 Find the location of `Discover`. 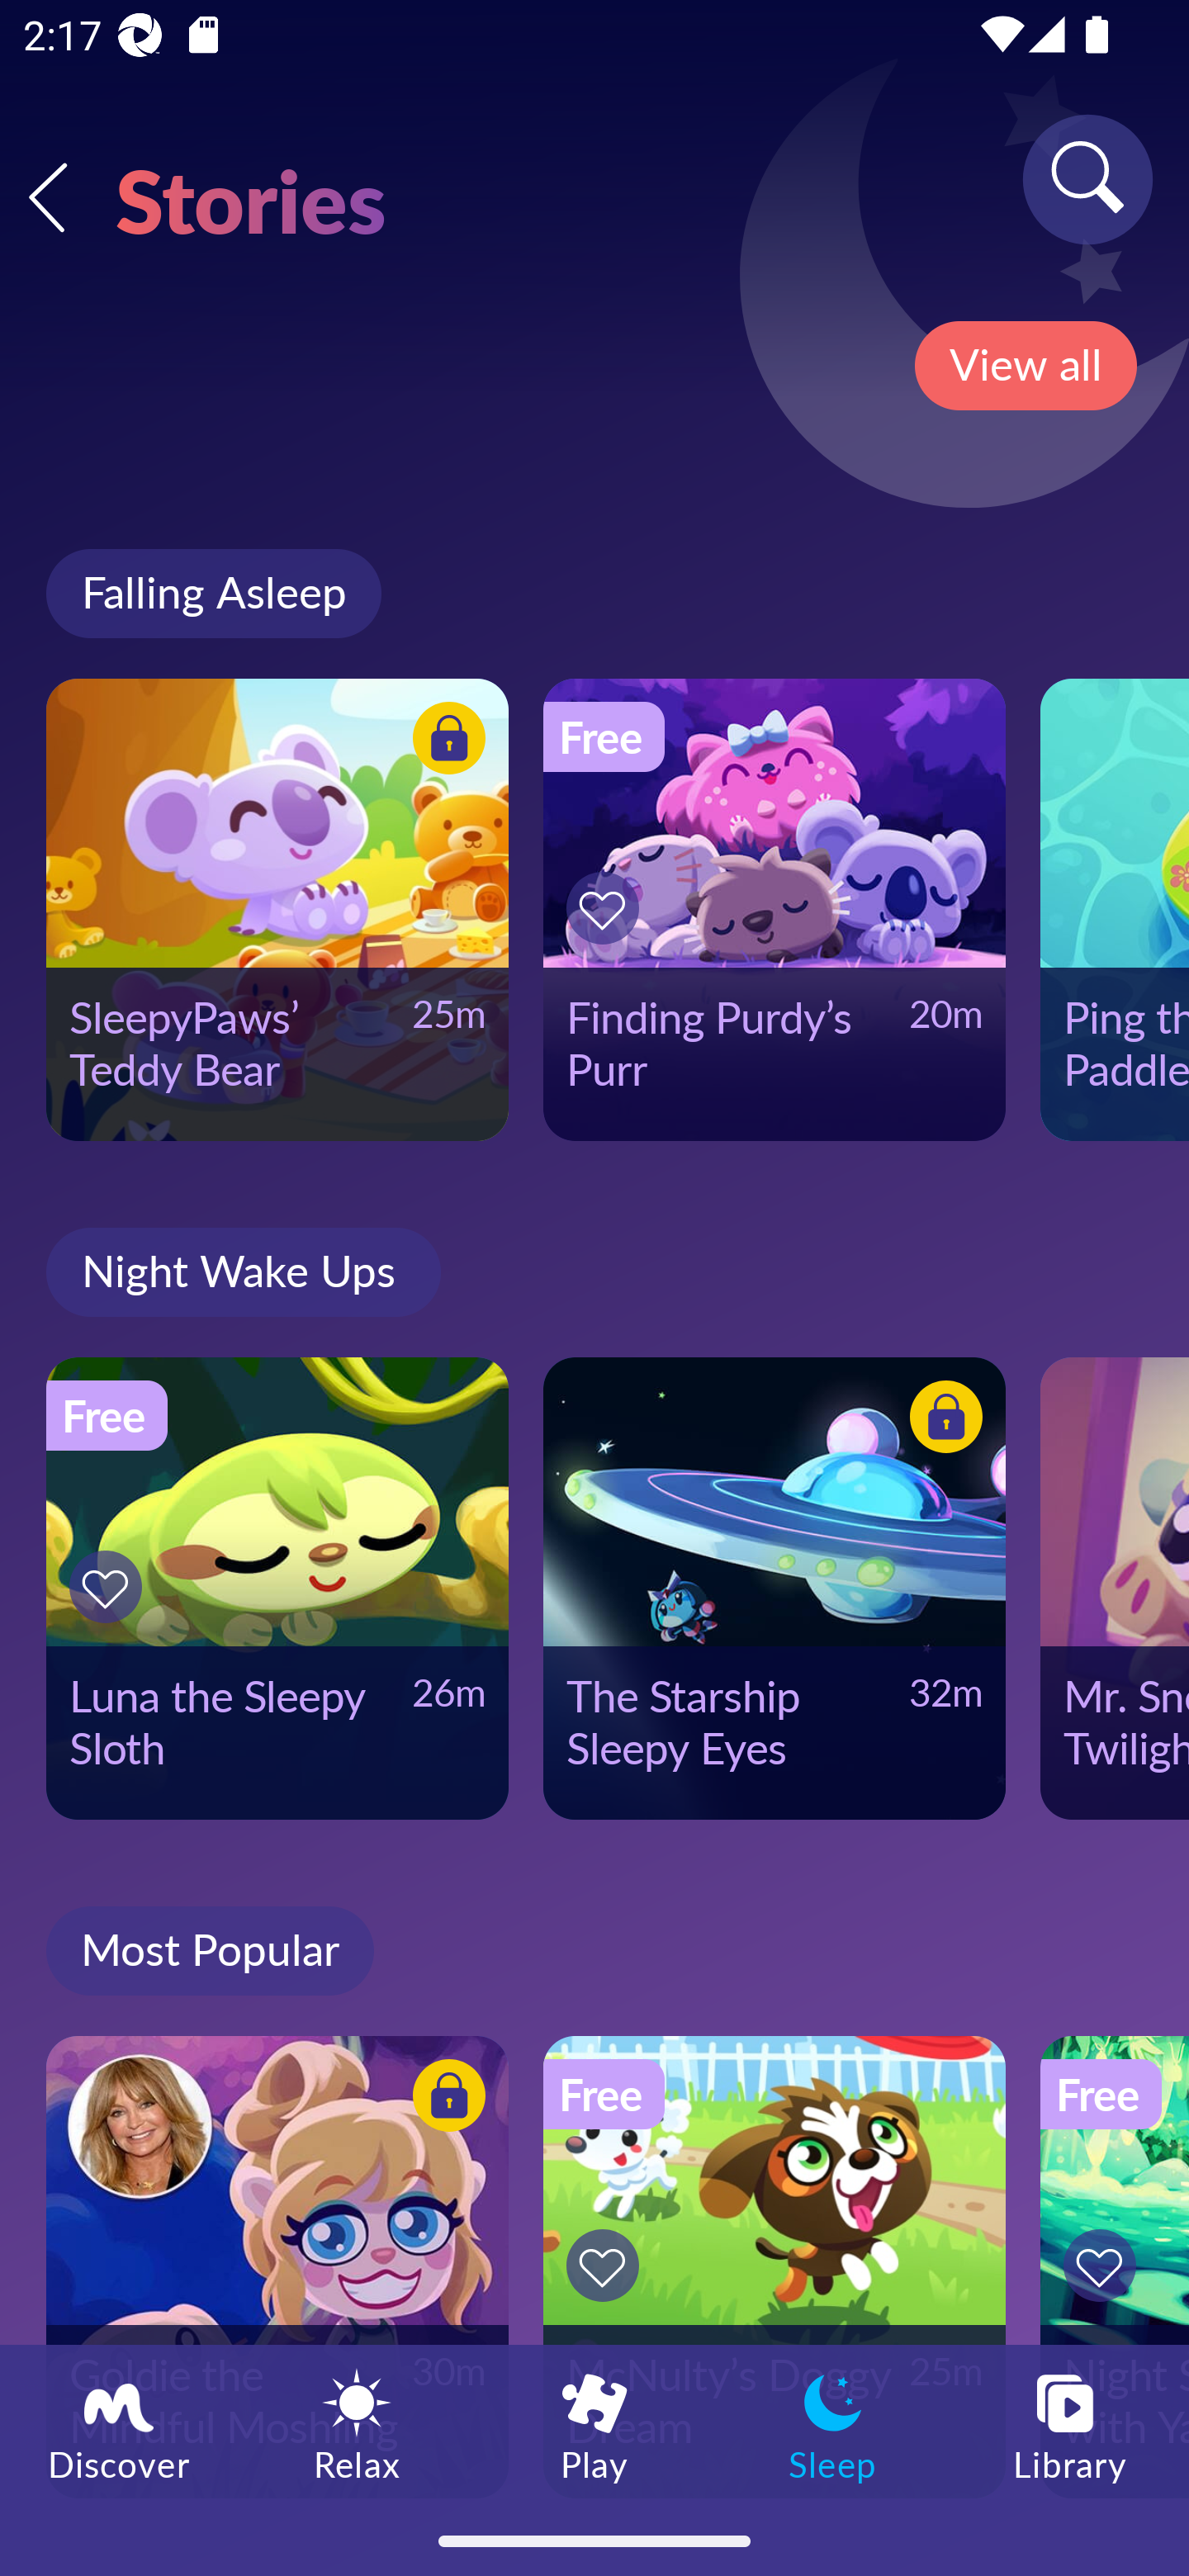

Discover is located at coordinates (119, 2425).